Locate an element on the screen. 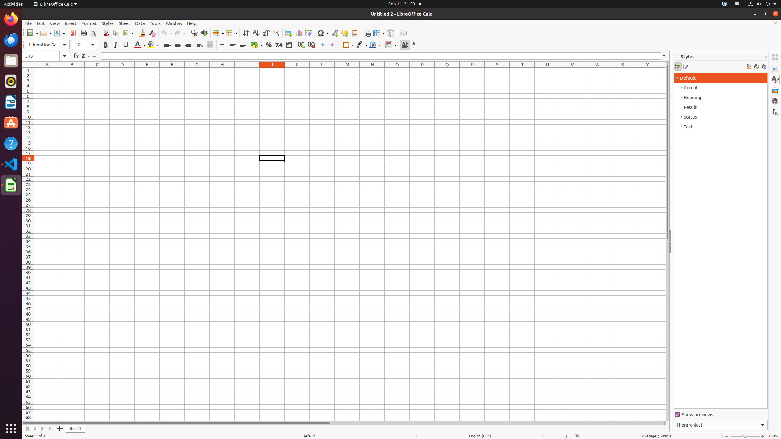 The width and height of the screenshot is (781, 439). I1 is located at coordinates (247, 70).